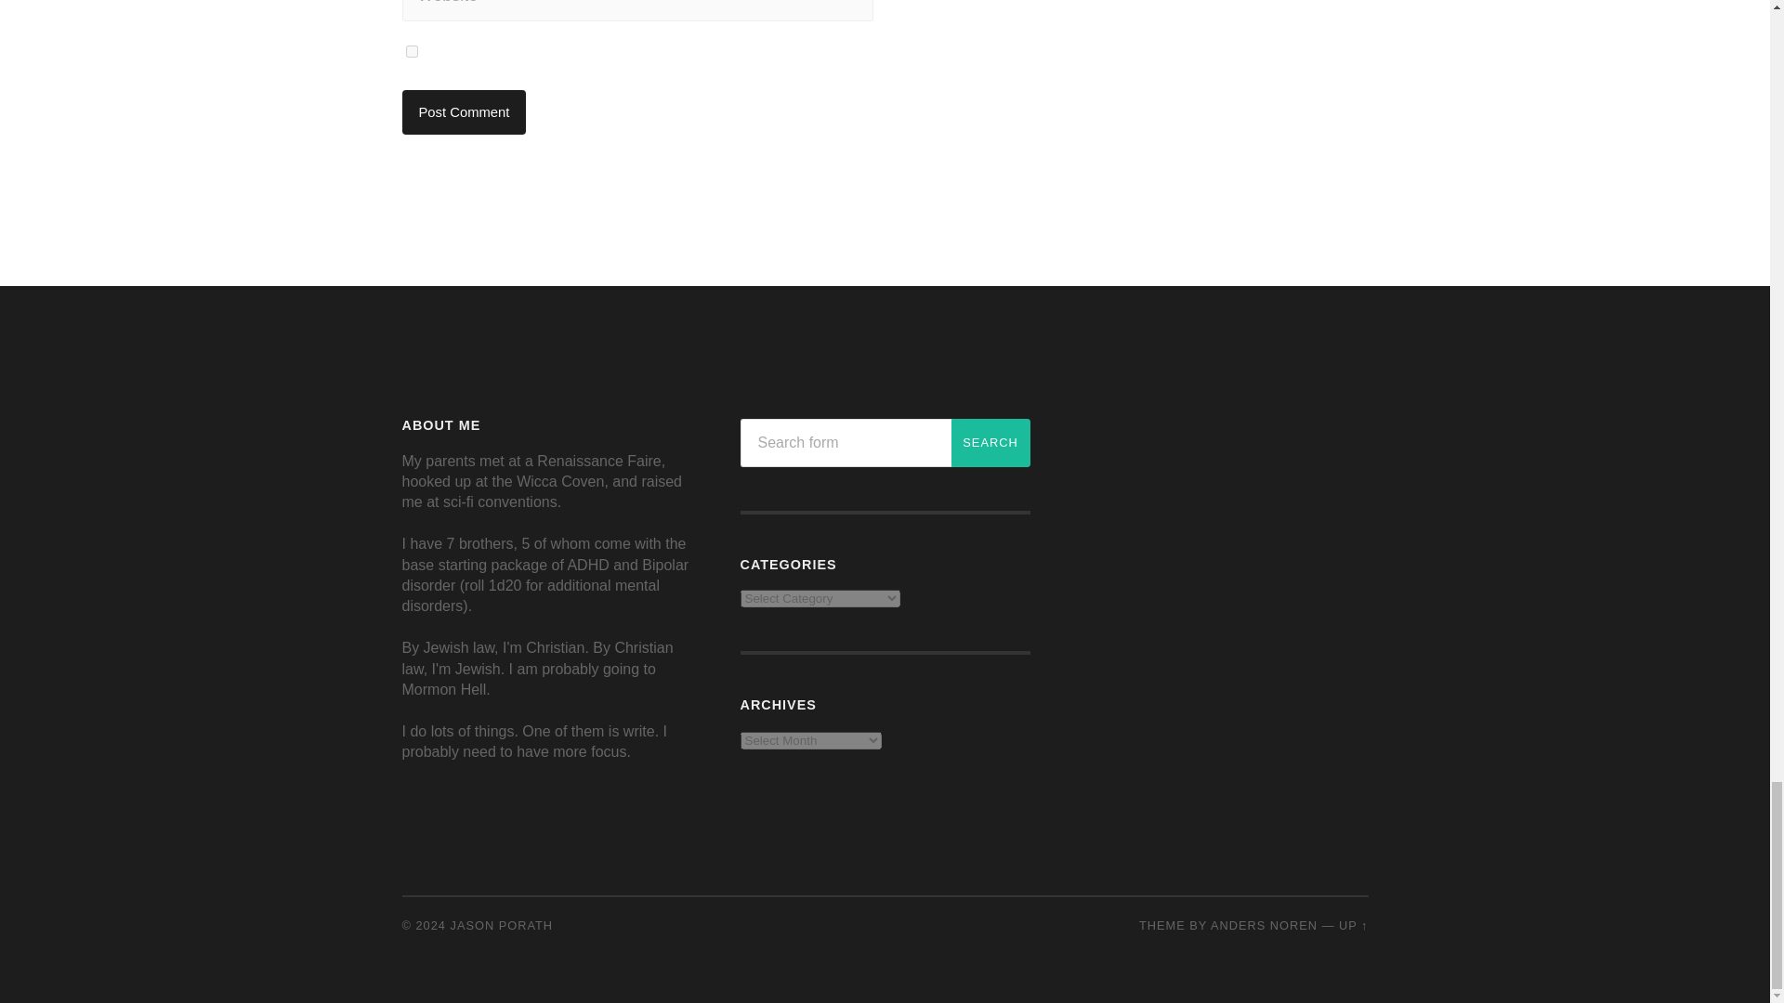 The height and width of the screenshot is (1003, 1784). I want to click on Post Comment, so click(464, 111).